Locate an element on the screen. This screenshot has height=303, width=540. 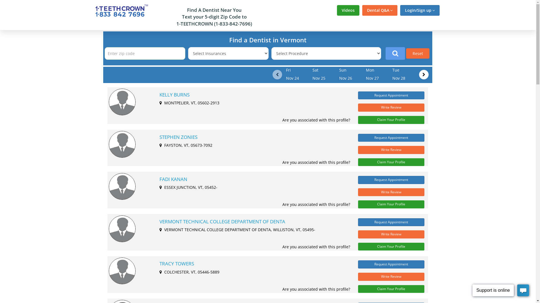
Write Review is located at coordinates (391, 192).